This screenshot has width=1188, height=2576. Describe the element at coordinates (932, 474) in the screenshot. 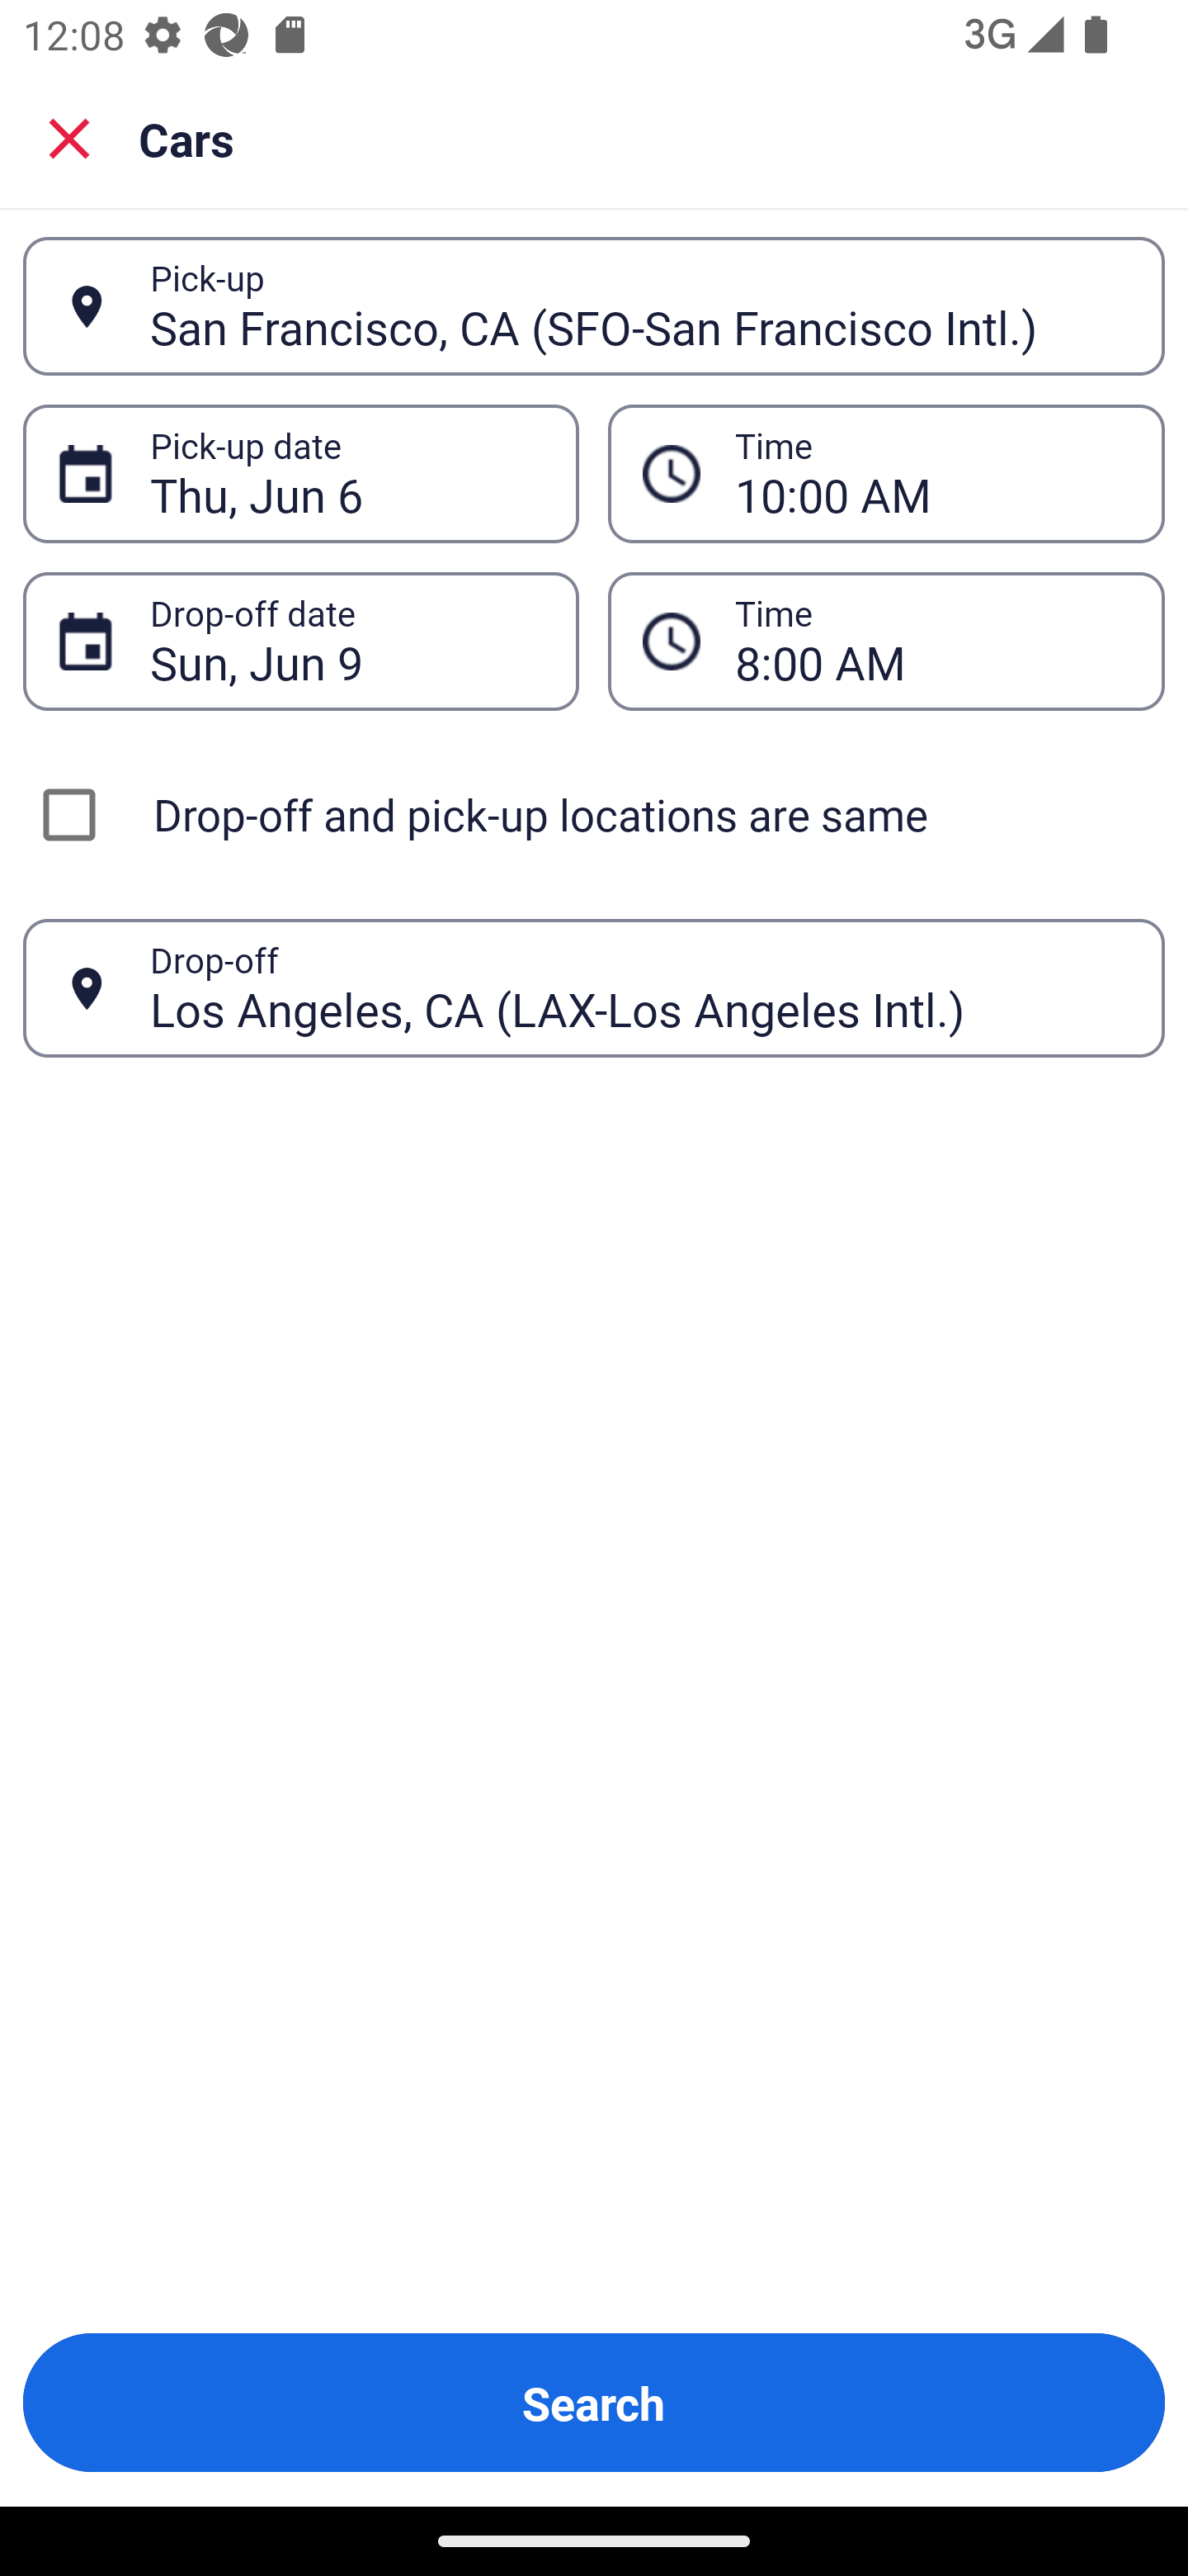

I see `10:00 AM` at that location.